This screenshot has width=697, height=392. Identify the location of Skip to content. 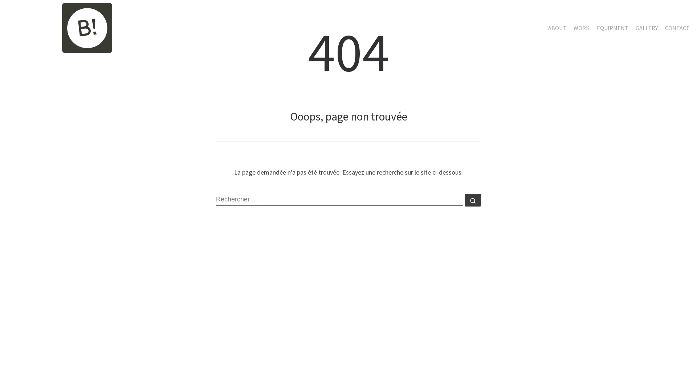
(0, 0).